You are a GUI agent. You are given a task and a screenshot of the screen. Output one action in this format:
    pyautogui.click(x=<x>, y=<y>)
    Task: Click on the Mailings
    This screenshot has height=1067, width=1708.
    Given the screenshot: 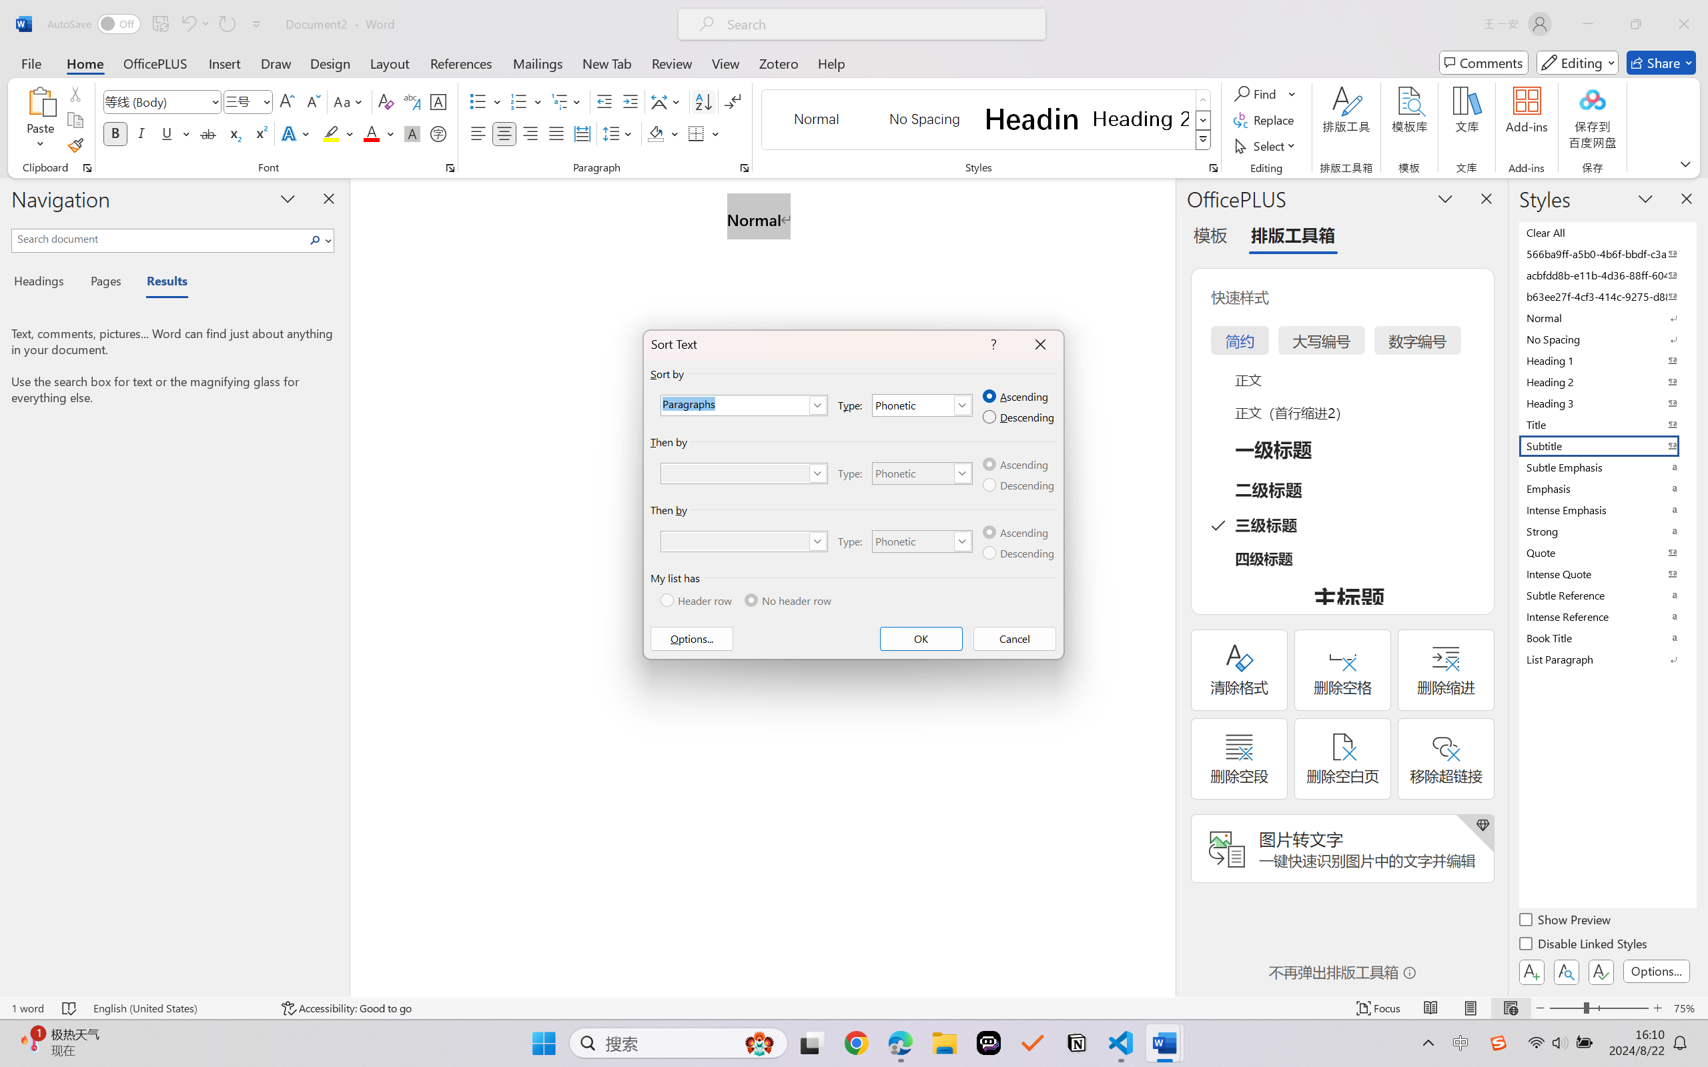 What is the action you would take?
    pyautogui.click(x=538, y=63)
    